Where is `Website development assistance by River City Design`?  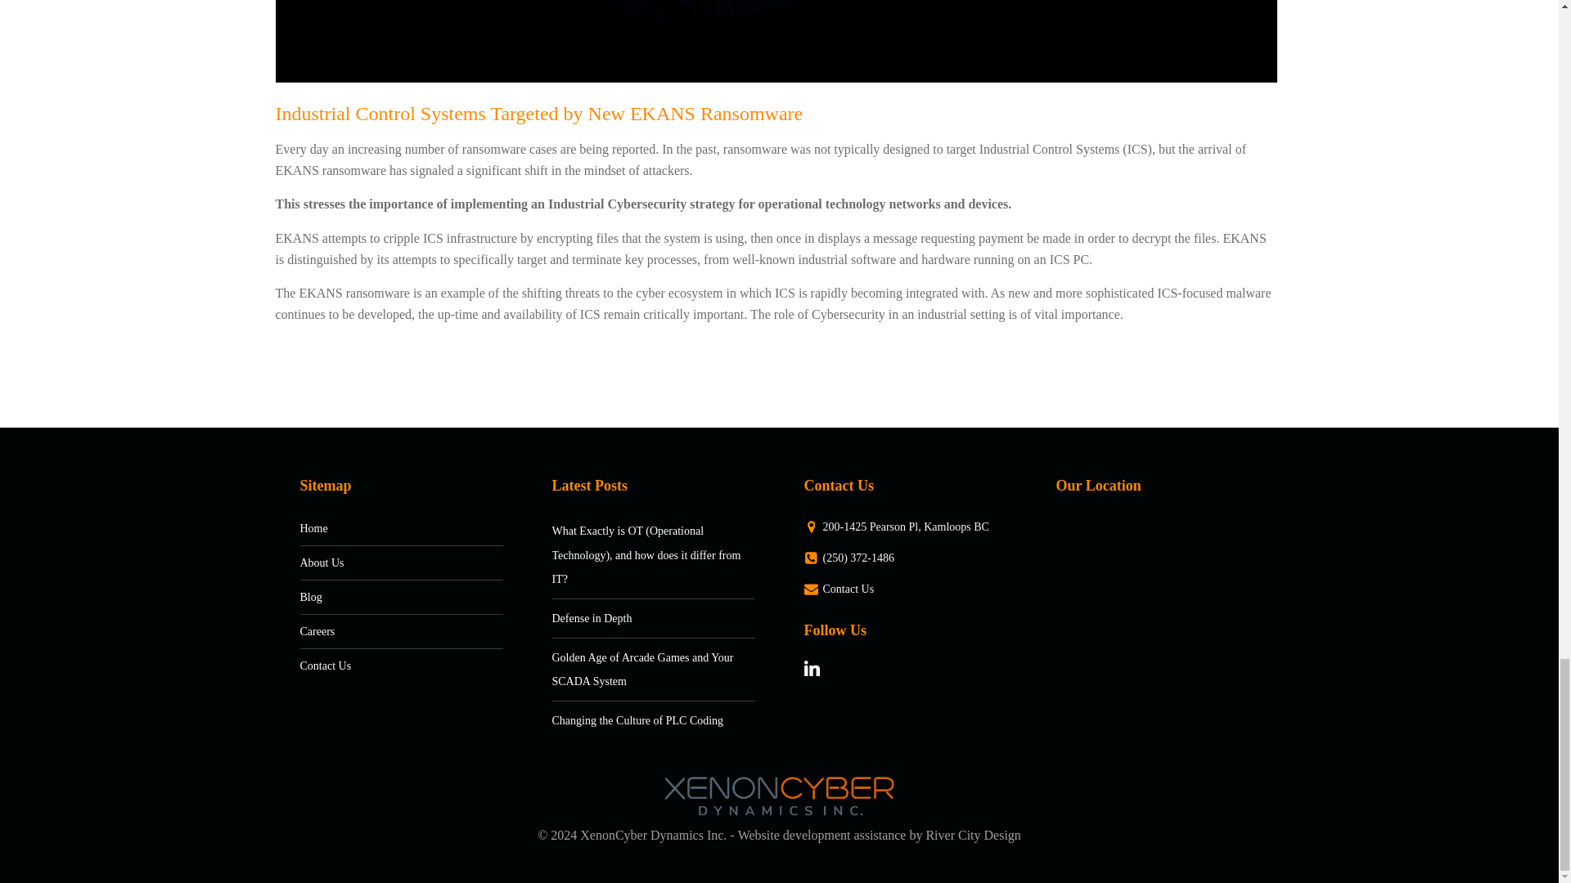 Website development assistance by River City Design is located at coordinates (880, 836).